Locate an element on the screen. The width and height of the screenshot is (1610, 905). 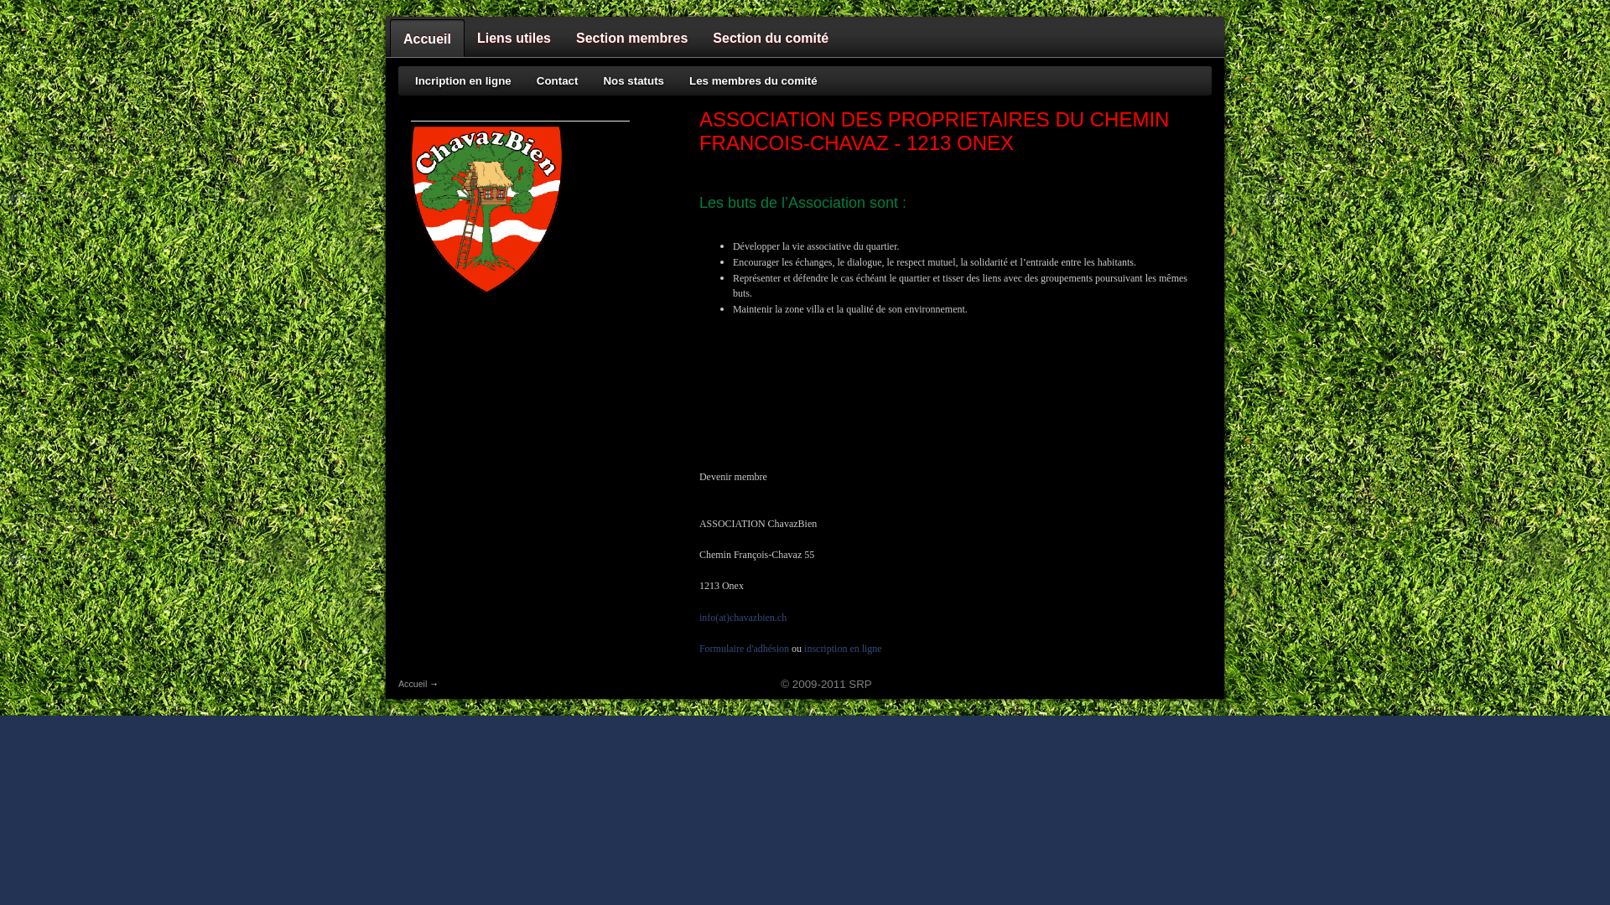
Contact is located at coordinates (558, 80).